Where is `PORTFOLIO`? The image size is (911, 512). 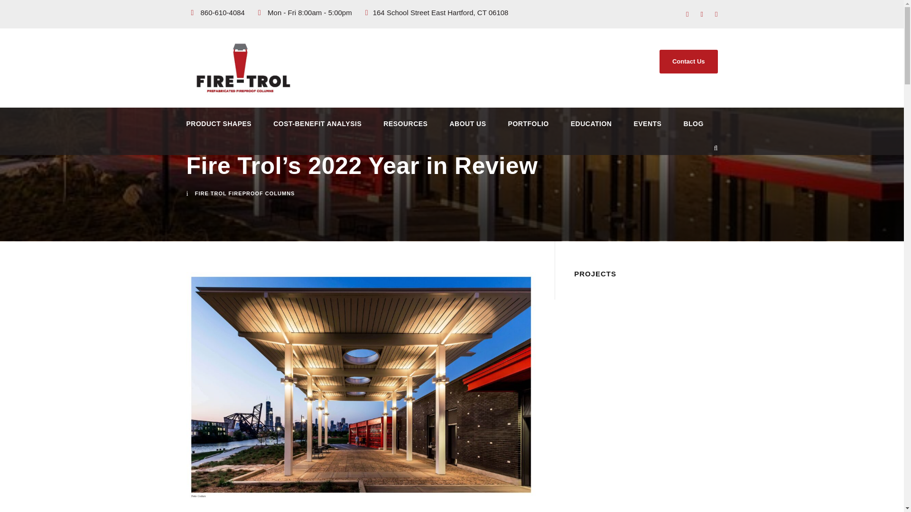
PORTFOLIO is located at coordinates (529, 129).